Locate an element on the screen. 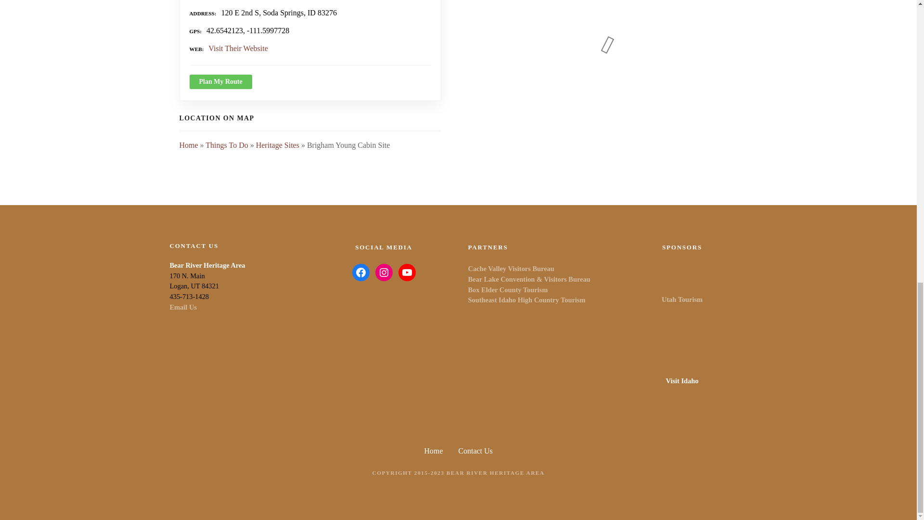 The height and width of the screenshot is (520, 924). Plan My Route is located at coordinates (220, 82).